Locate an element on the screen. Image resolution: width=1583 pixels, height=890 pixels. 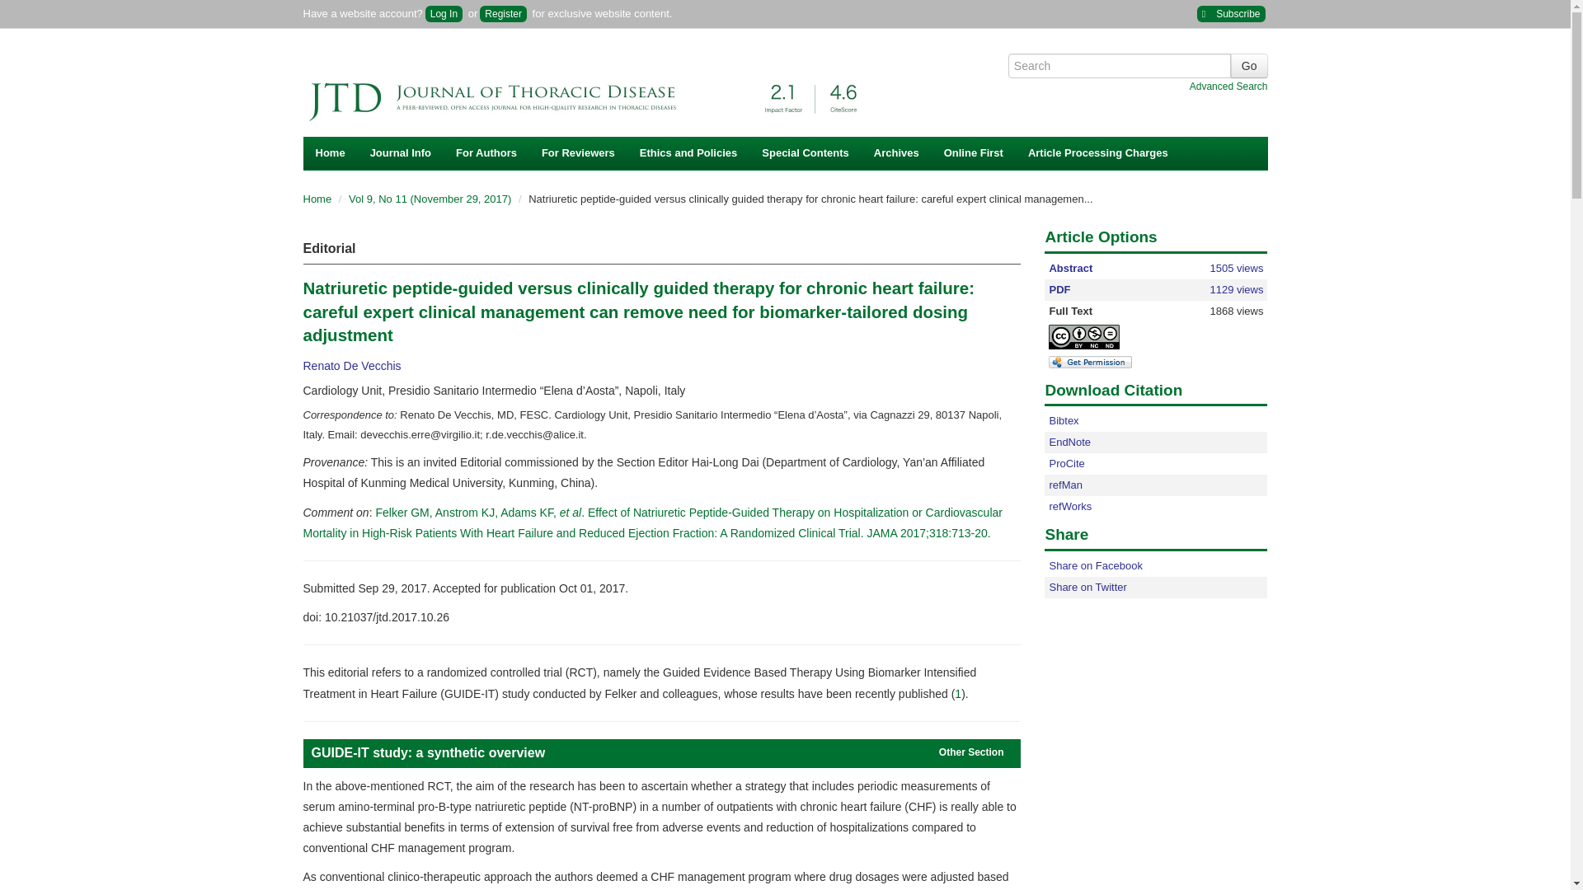
Log In is located at coordinates (444, 13).